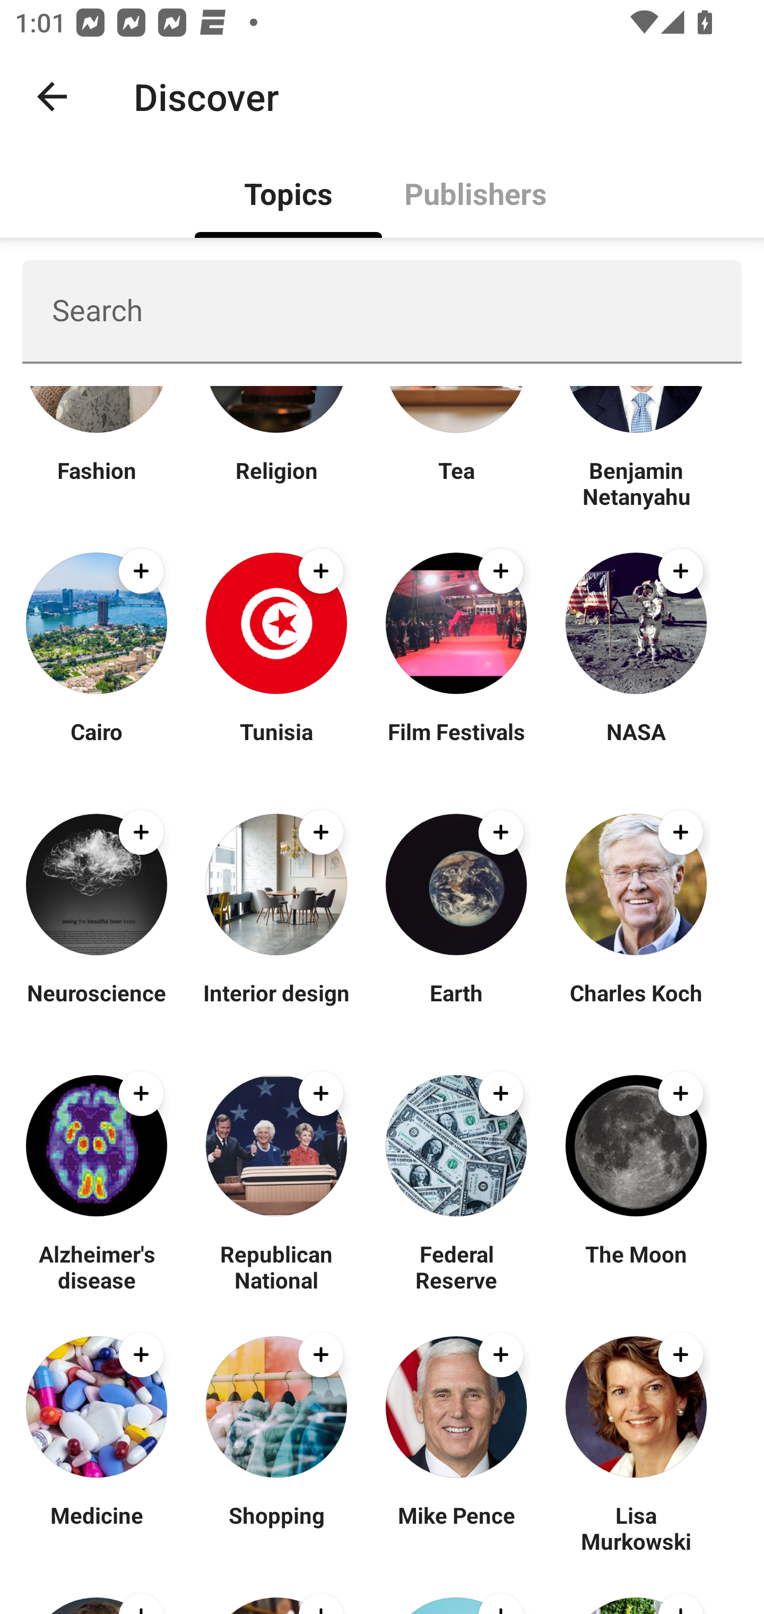 This screenshot has width=764, height=1614. I want to click on Charles Koch, so click(636, 1006).